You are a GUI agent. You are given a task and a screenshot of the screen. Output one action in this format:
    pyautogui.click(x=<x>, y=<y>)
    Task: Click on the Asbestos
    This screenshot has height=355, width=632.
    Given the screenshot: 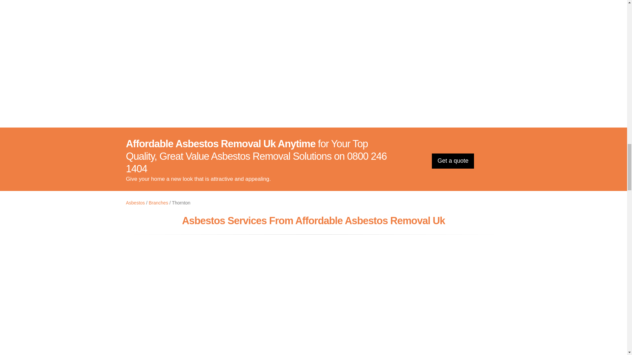 What is the action you would take?
    pyautogui.click(x=135, y=203)
    